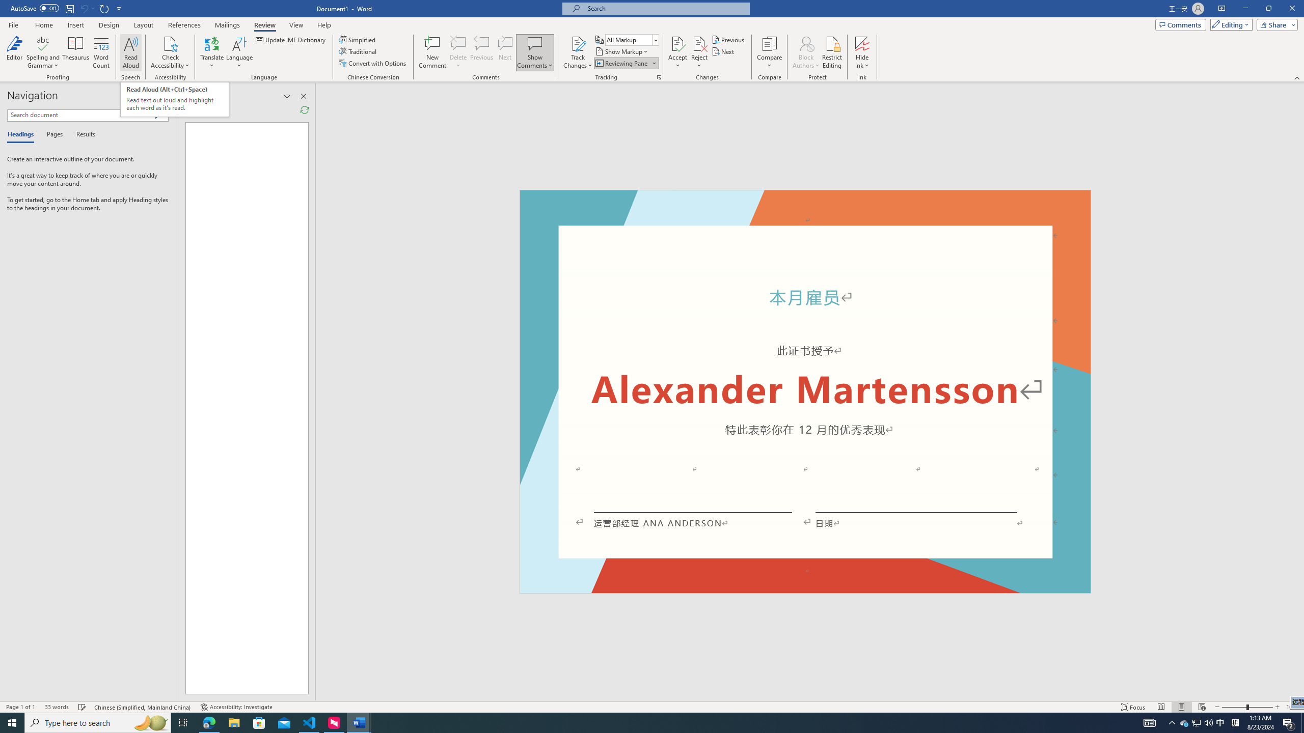 This screenshot has width=1304, height=733. What do you see at coordinates (166, 96) in the screenshot?
I see `Close pane` at bounding box center [166, 96].